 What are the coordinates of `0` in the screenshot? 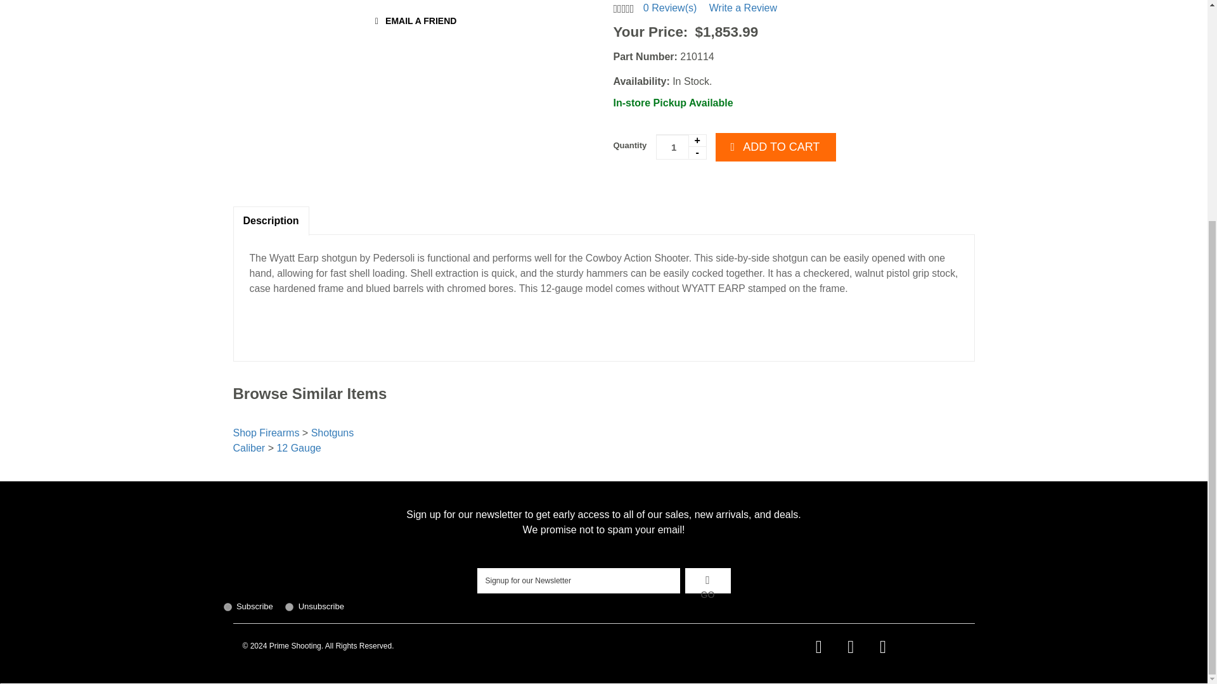 It's located at (289, 607).